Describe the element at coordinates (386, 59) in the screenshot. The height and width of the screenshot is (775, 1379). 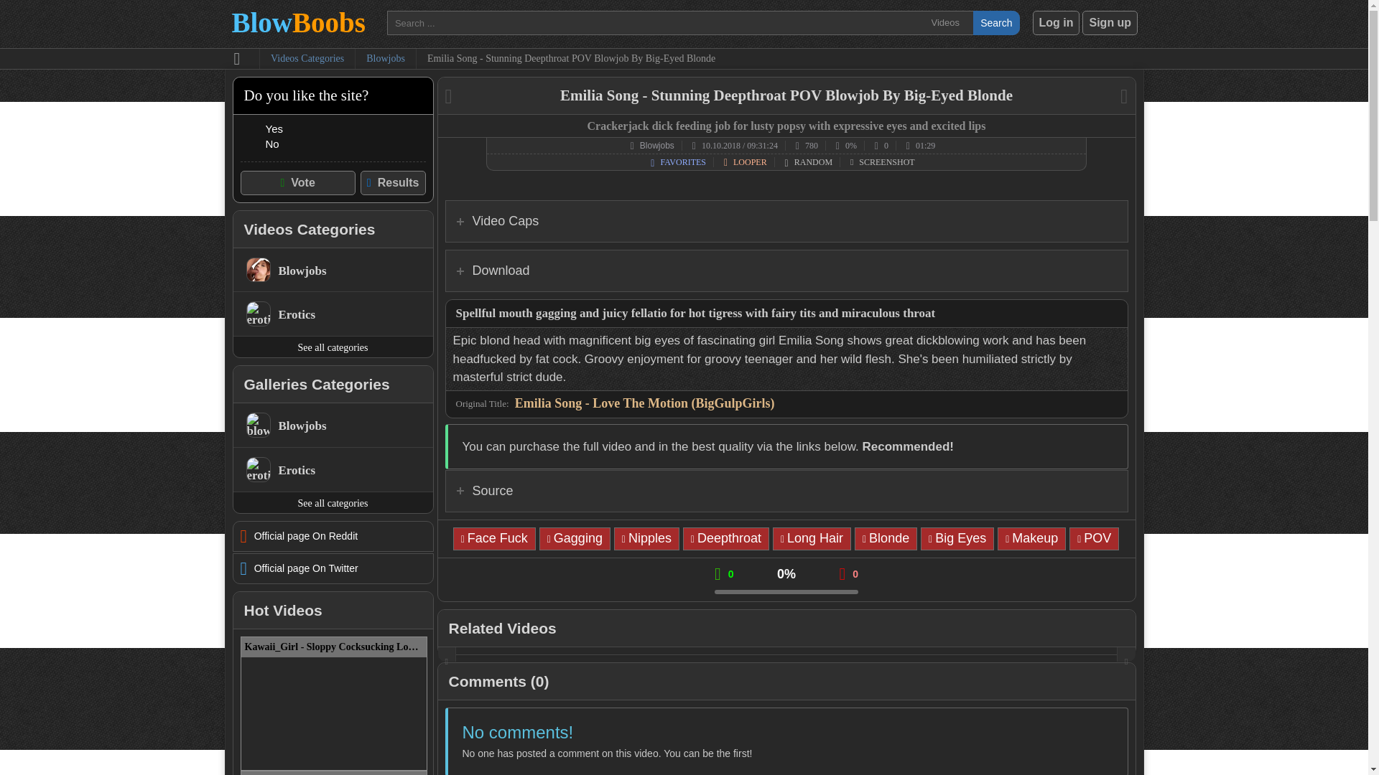
I see `Blowjobs` at that location.